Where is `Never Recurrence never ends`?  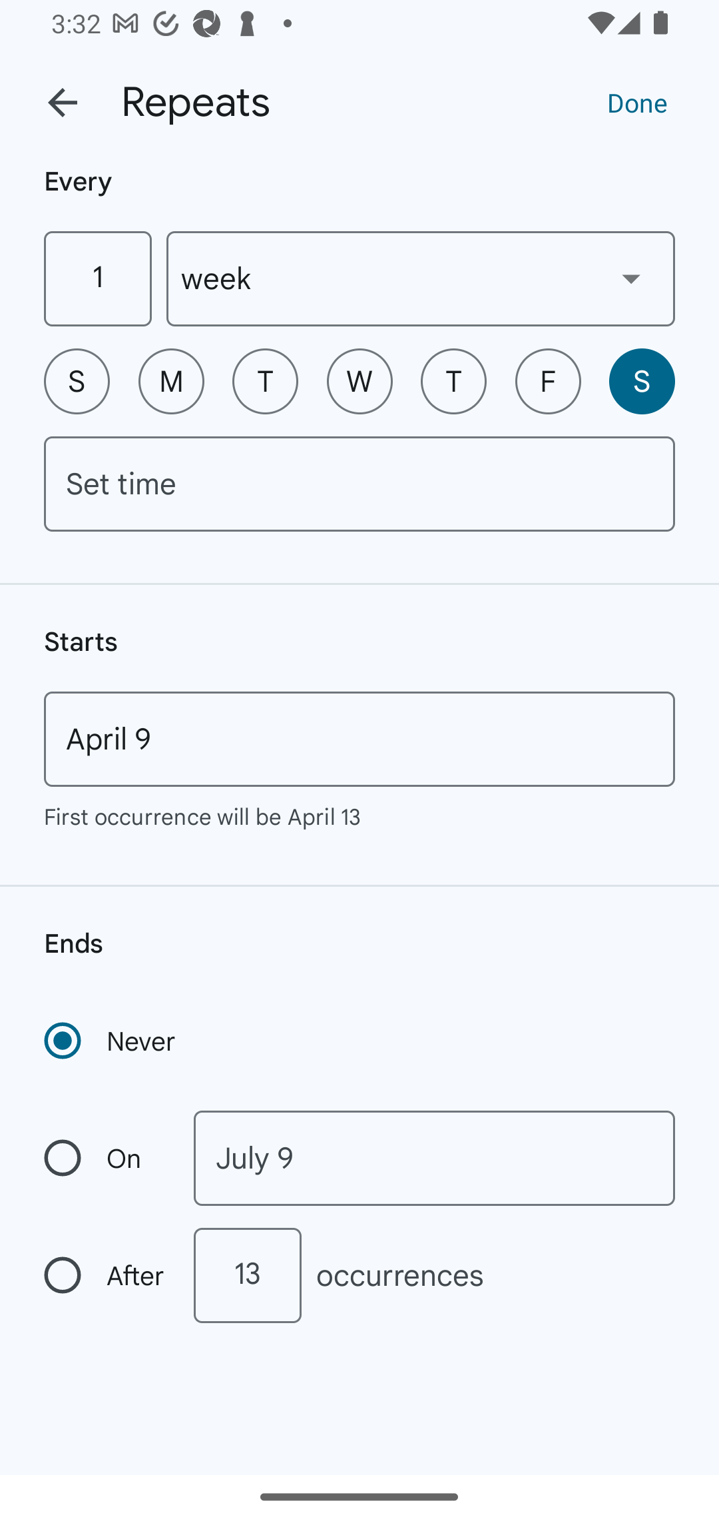
Never Recurrence never ends is located at coordinates (111, 1041).